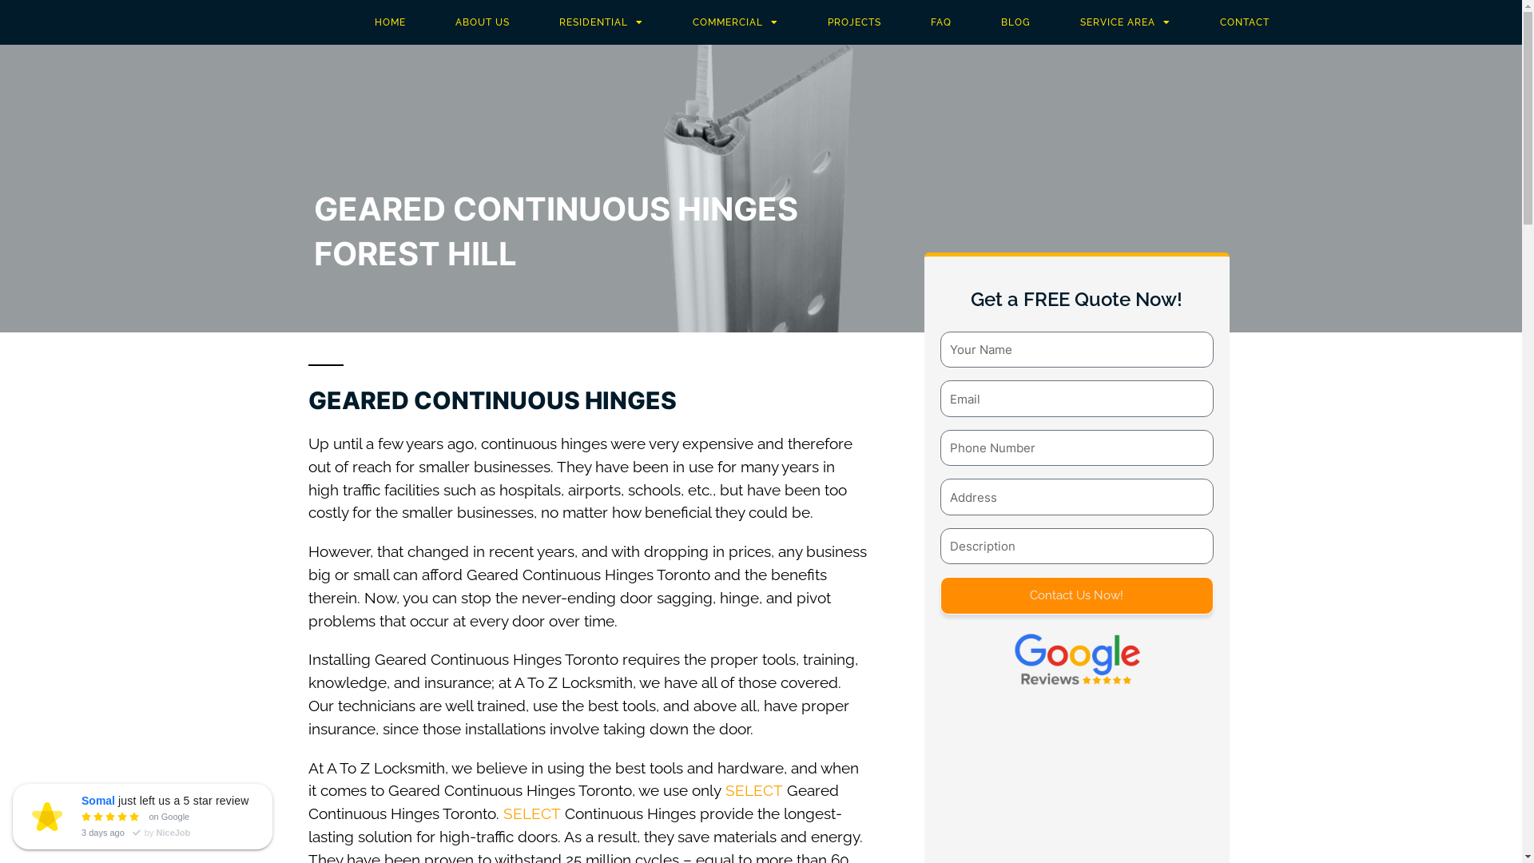  What do you see at coordinates (1125, 22) in the screenshot?
I see `SERVICE AREA` at bounding box center [1125, 22].